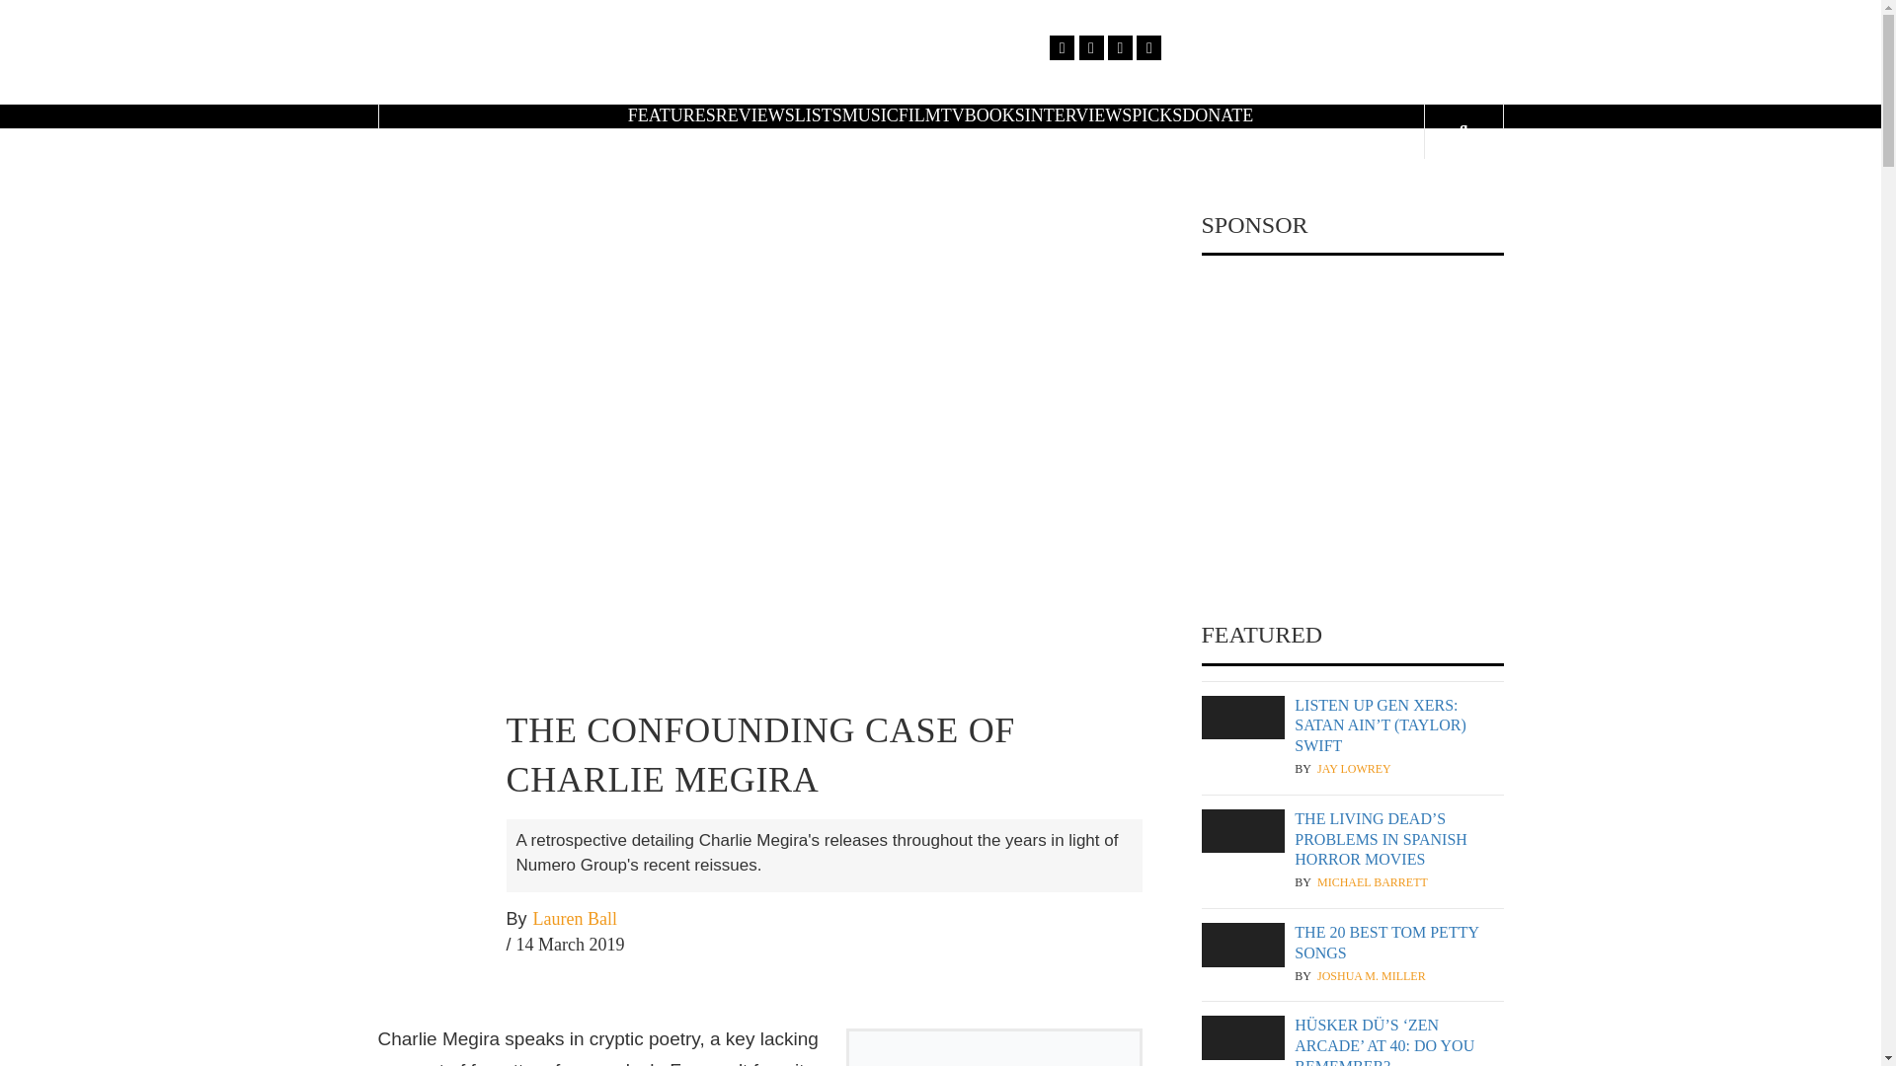 The height and width of the screenshot is (1066, 1896). I want to click on BOOKS, so click(995, 114).